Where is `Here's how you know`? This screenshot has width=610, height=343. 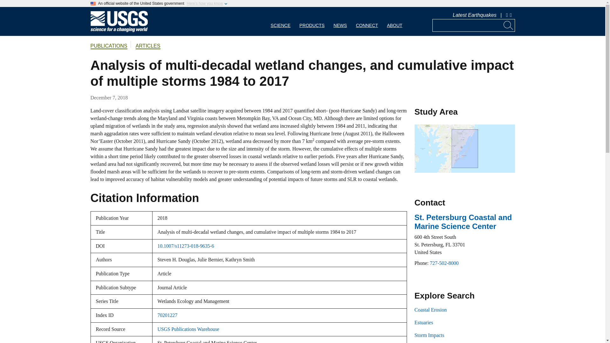 Here's how you know is located at coordinates (205, 3).